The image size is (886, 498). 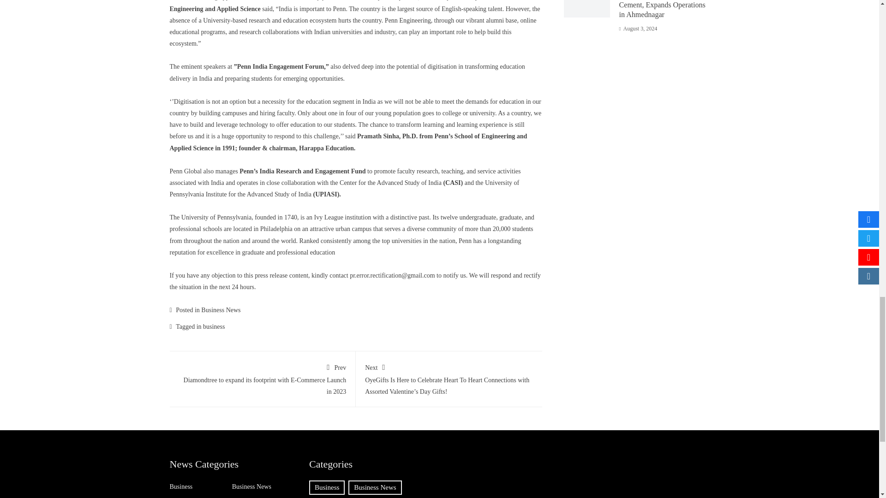 What do you see at coordinates (221, 310) in the screenshot?
I see `Business News` at bounding box center [221, 310].